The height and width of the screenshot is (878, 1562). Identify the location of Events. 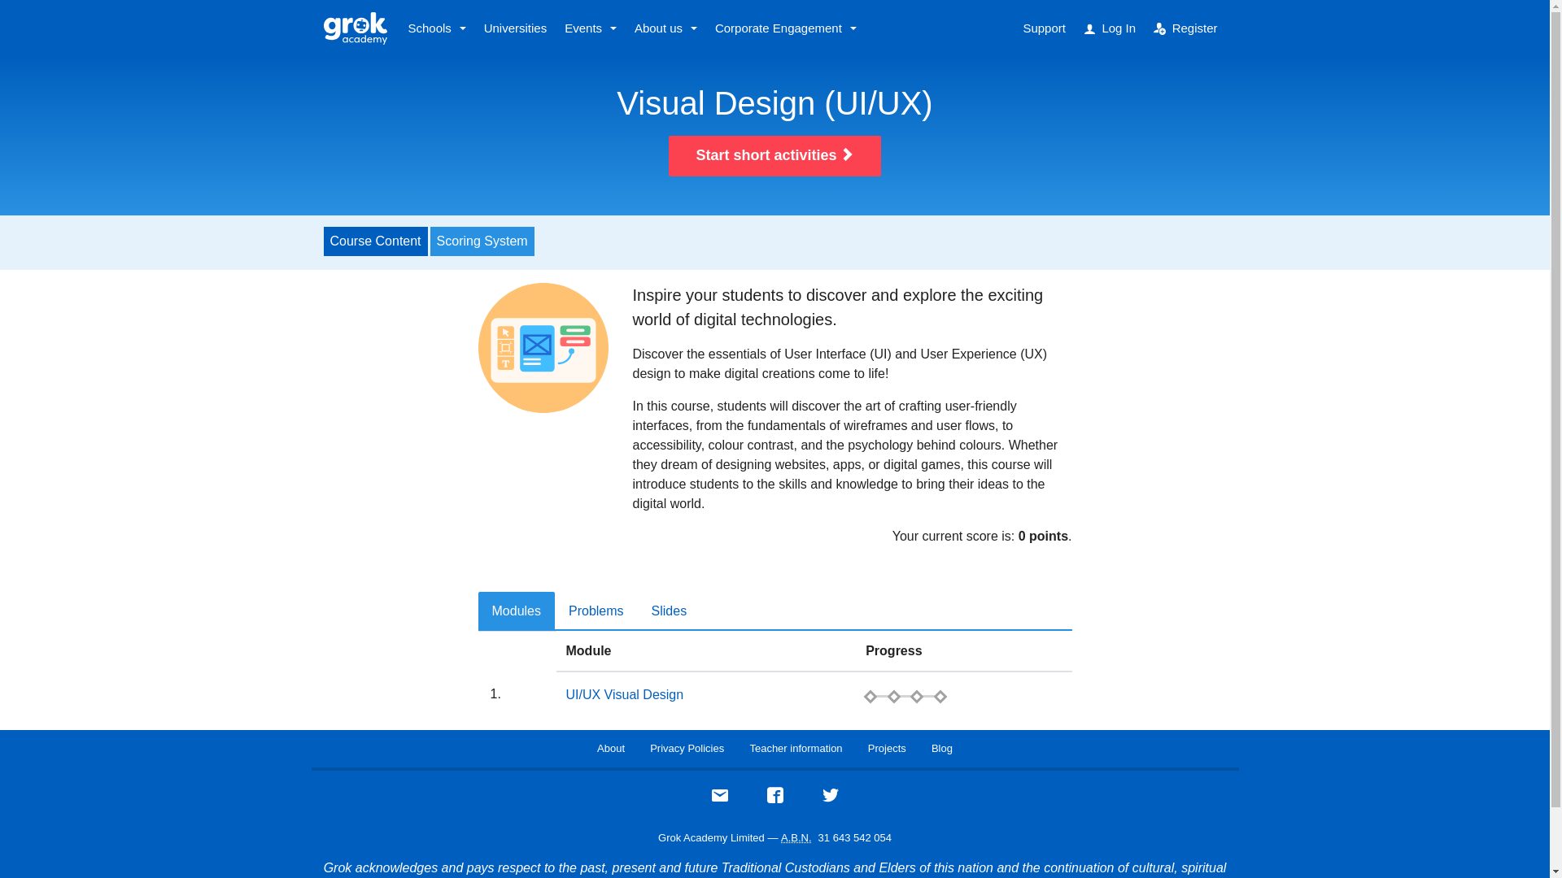
(591, 29).